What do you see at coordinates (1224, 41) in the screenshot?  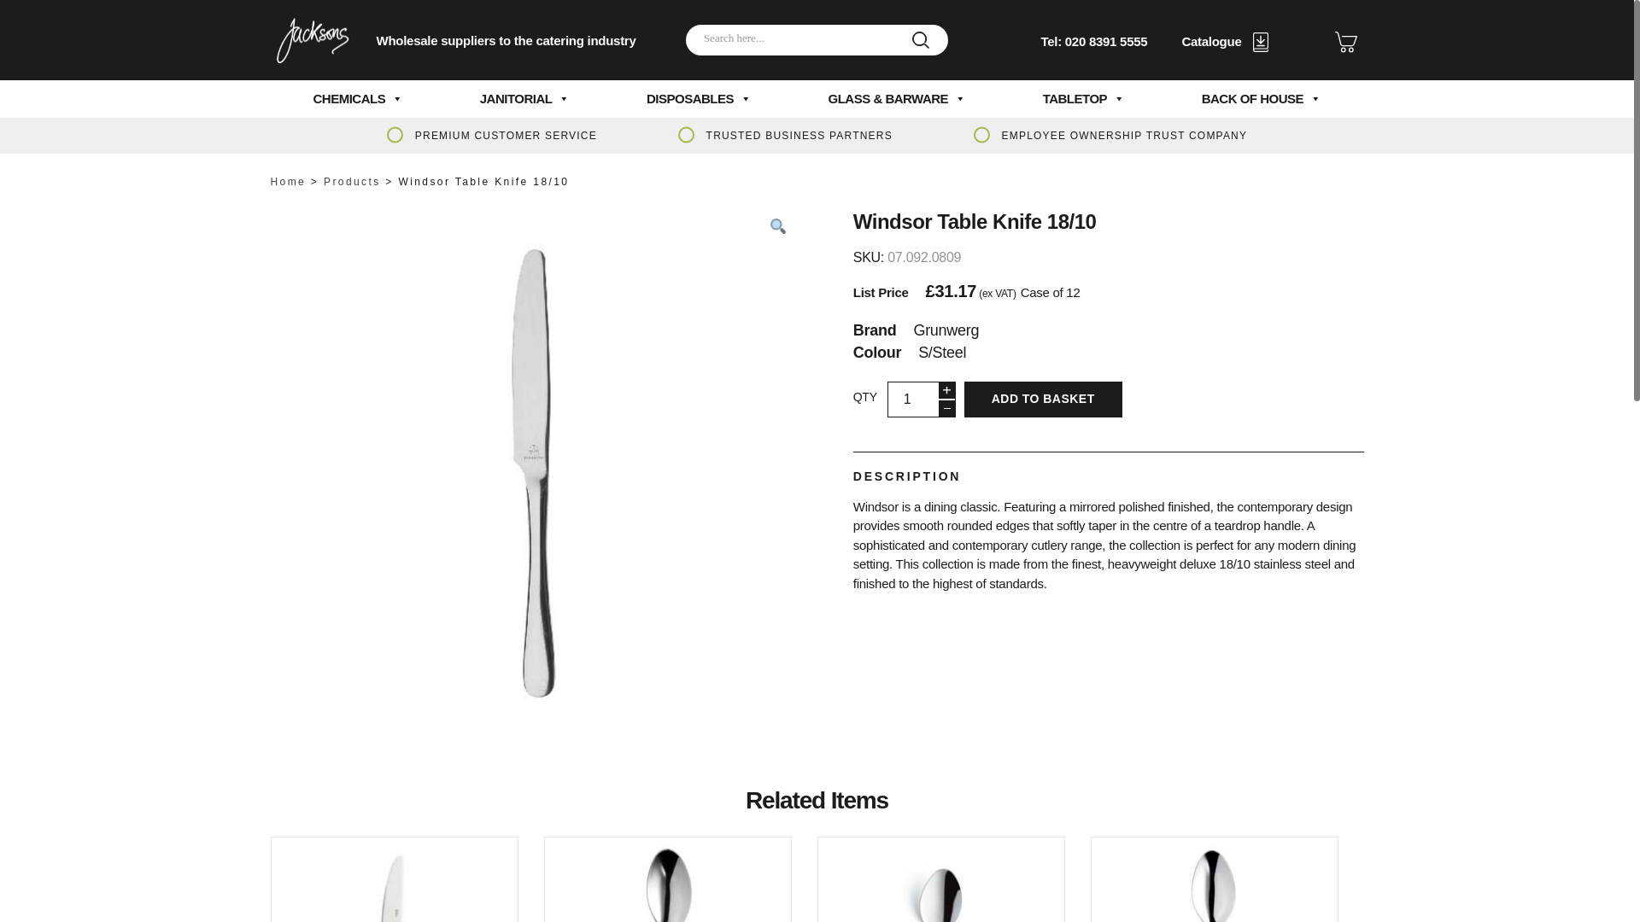 I see `Catalogue` at bounding box center [1224, 41].